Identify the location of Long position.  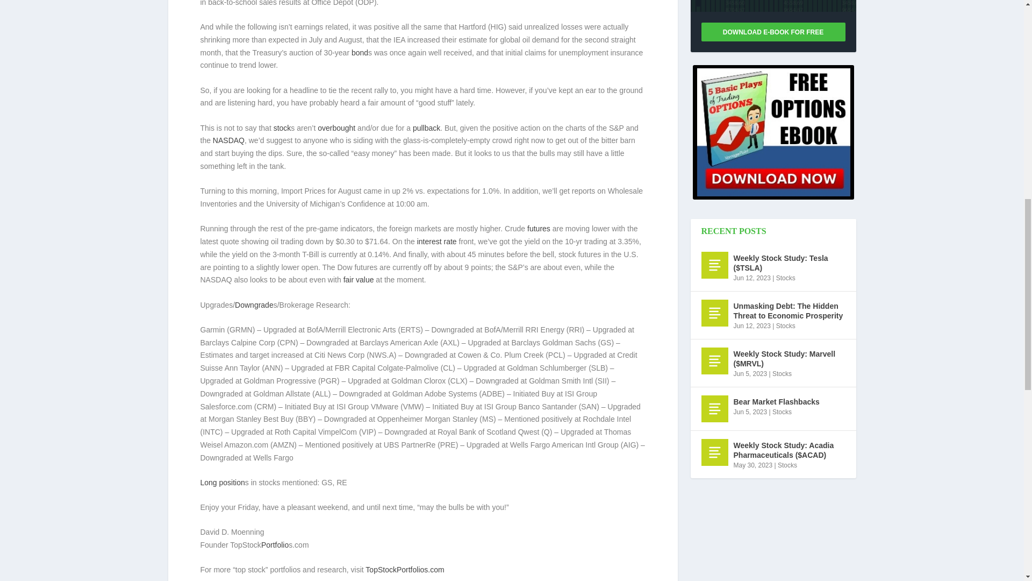
(223, 482).